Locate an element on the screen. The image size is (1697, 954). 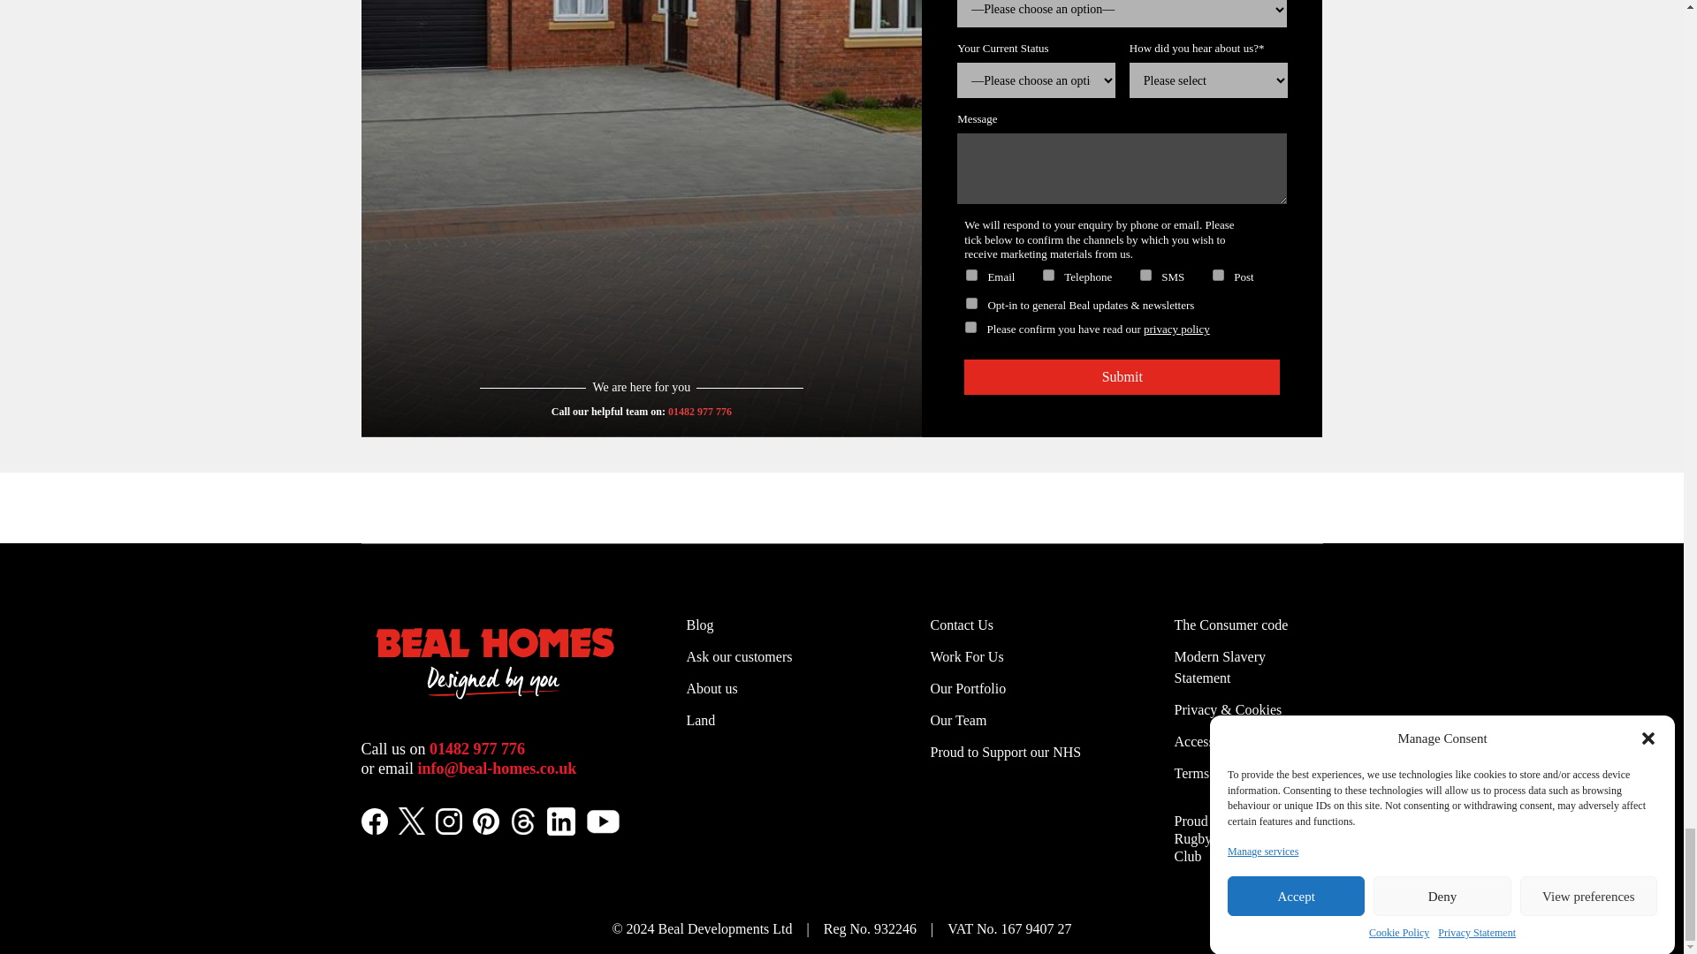
Post is located at coordinates (1218, 274).